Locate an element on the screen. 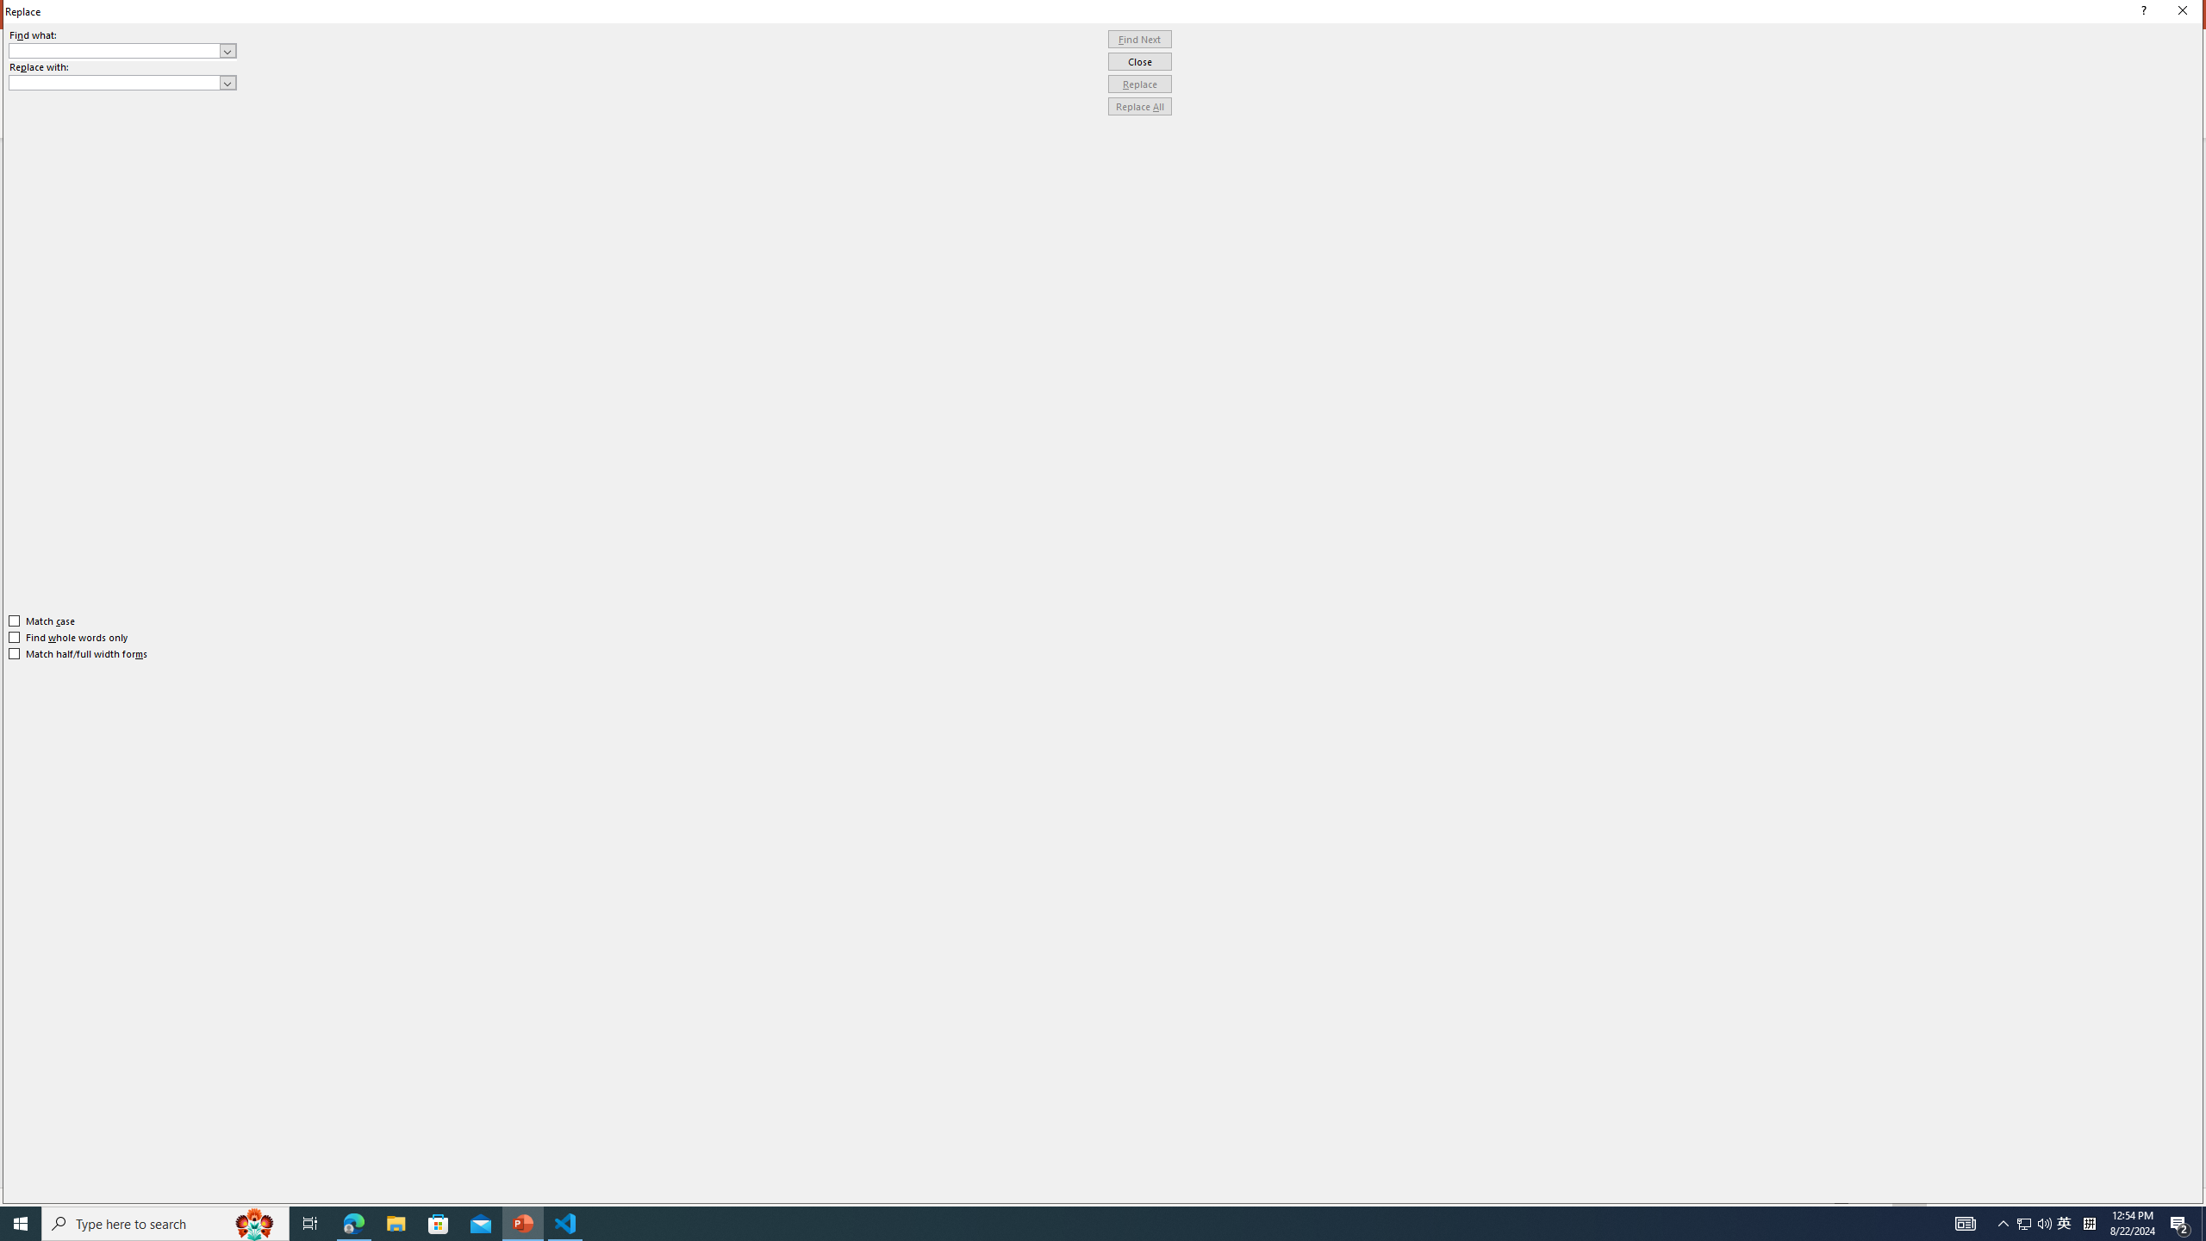 The height and width of the screenshot is (1241, 2206). Match half/full width forms is located at coordinates (79, 654).